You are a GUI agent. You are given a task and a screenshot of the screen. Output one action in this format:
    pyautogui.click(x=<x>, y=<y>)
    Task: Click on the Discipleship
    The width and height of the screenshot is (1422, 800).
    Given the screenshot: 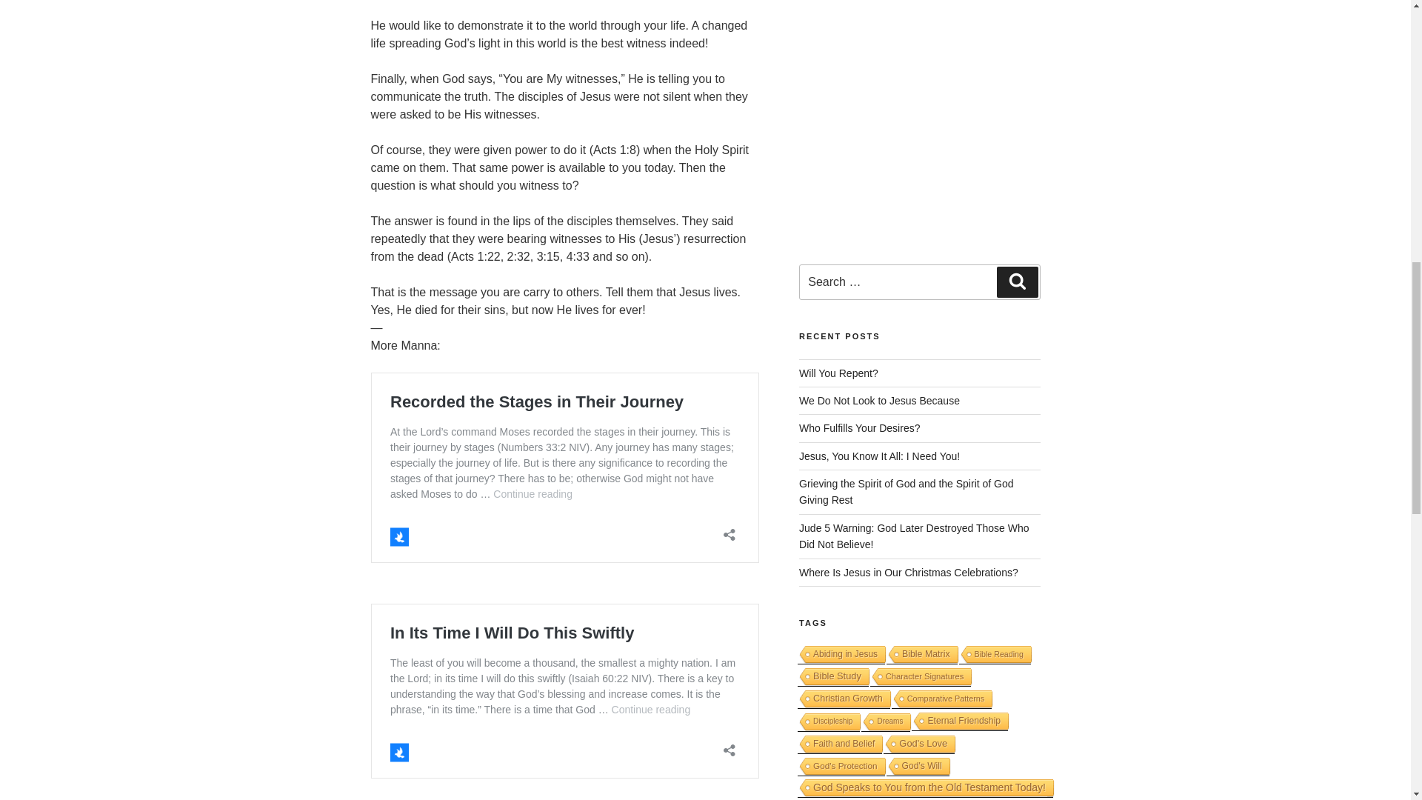 What is the action you would take?
    pyautogui.click(x=829, y=723)
    